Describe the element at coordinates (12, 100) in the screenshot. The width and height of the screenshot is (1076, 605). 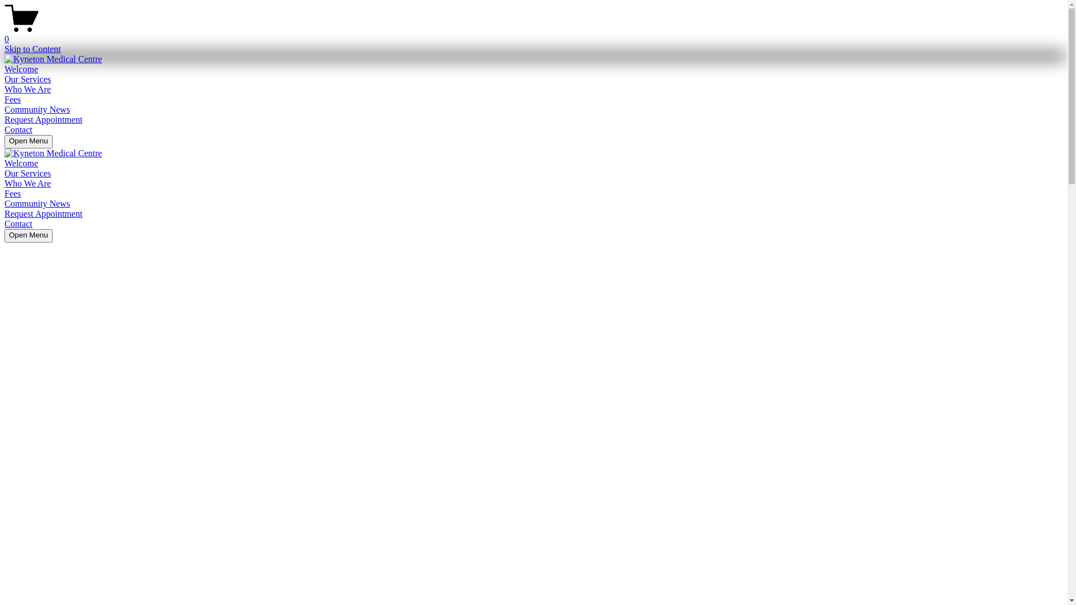
I see `Fees` at that location.